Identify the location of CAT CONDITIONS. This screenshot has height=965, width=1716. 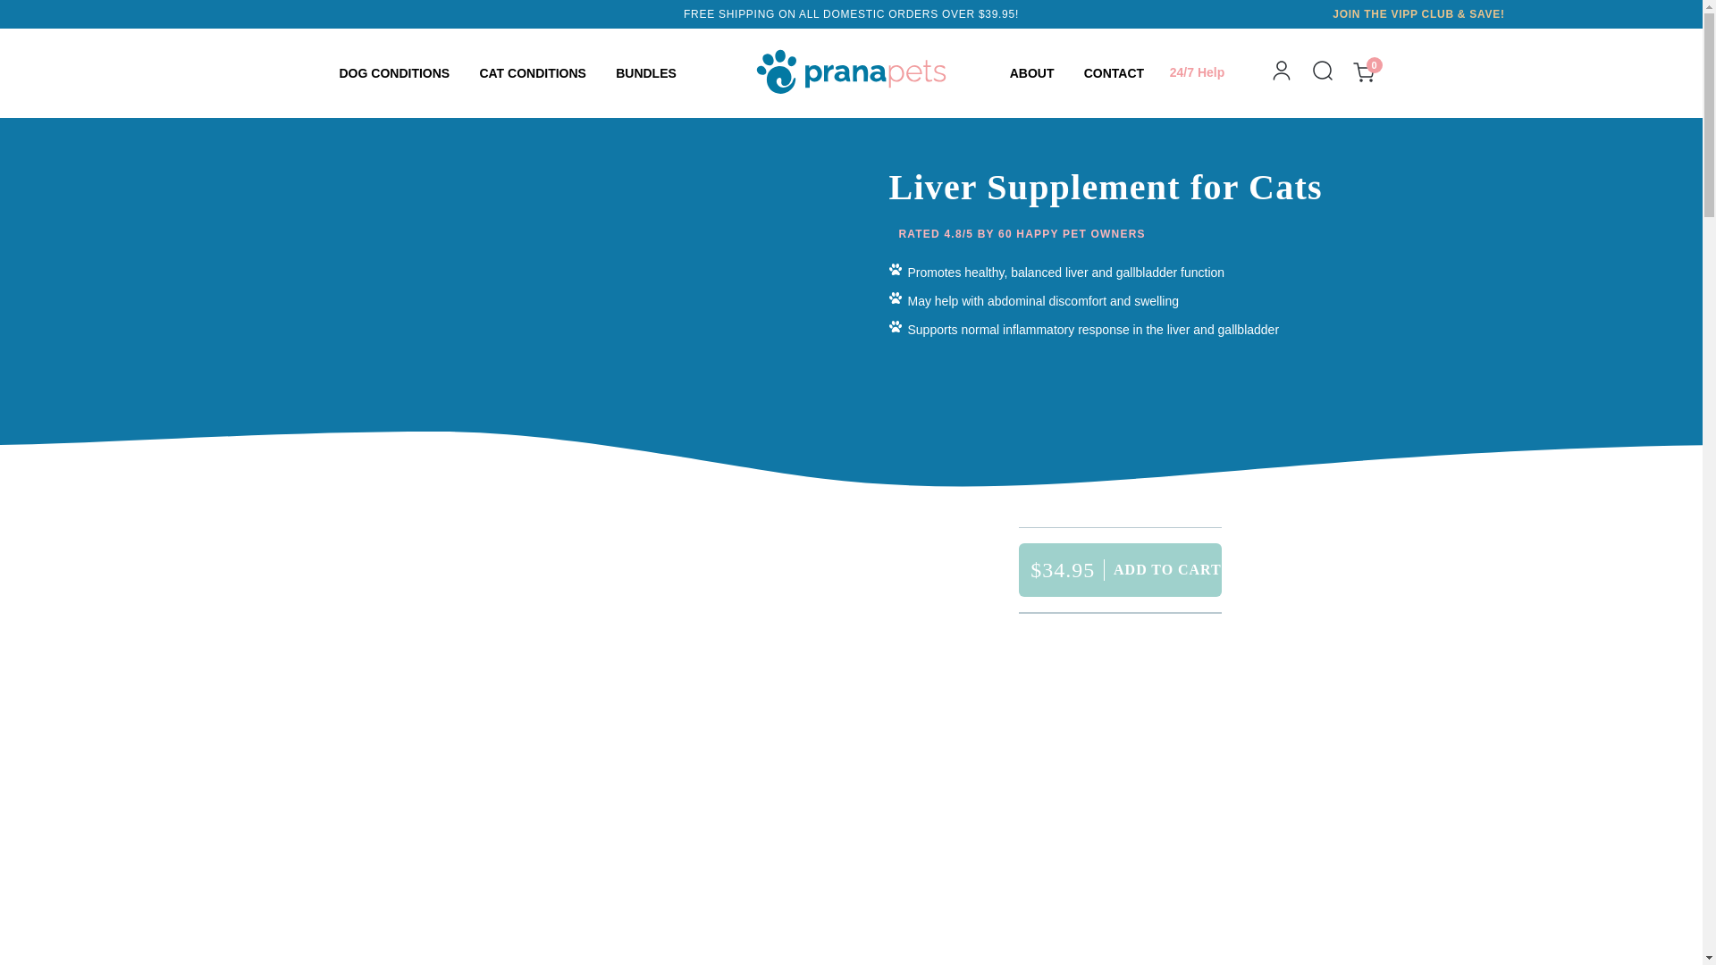
(531, 73).